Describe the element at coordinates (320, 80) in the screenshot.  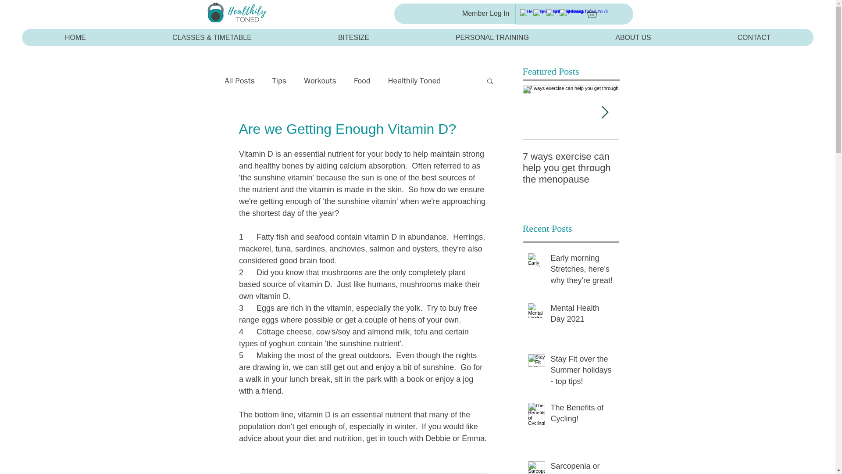
I see `Workouts` at that location.